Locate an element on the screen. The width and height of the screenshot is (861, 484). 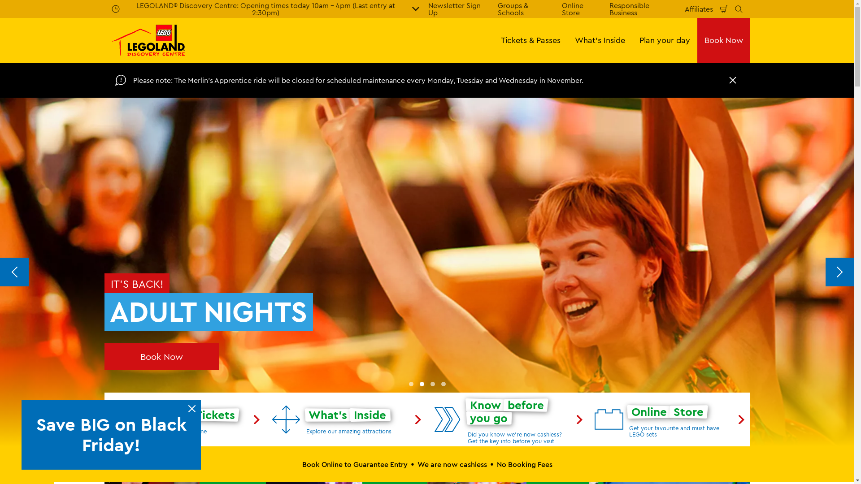
What's Inside
Explore our amazing attractions is located at coordinates (346, 419).